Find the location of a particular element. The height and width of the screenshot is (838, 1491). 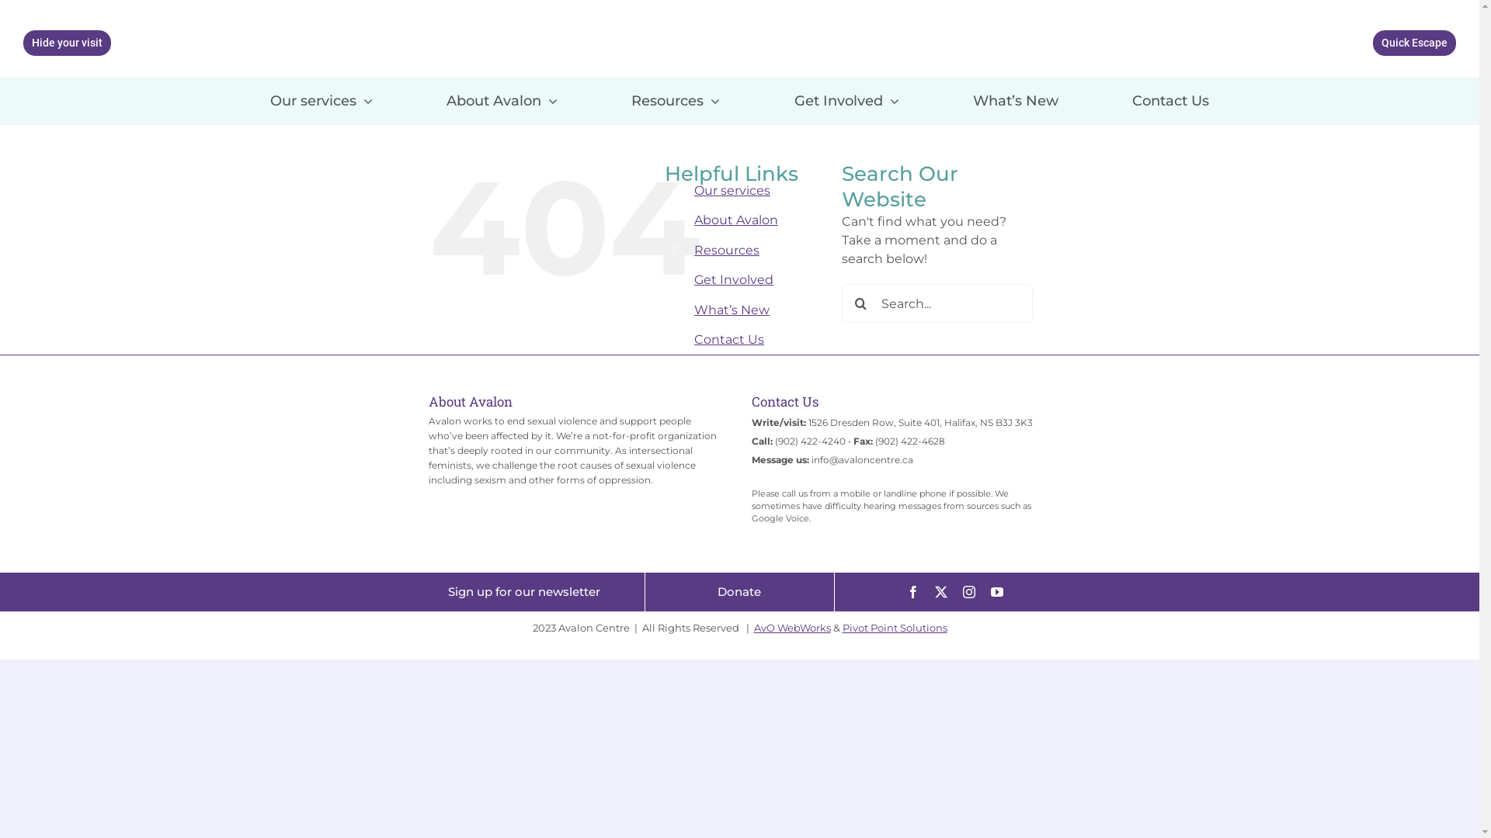

About Avalon is located at coordinates (502, 93).